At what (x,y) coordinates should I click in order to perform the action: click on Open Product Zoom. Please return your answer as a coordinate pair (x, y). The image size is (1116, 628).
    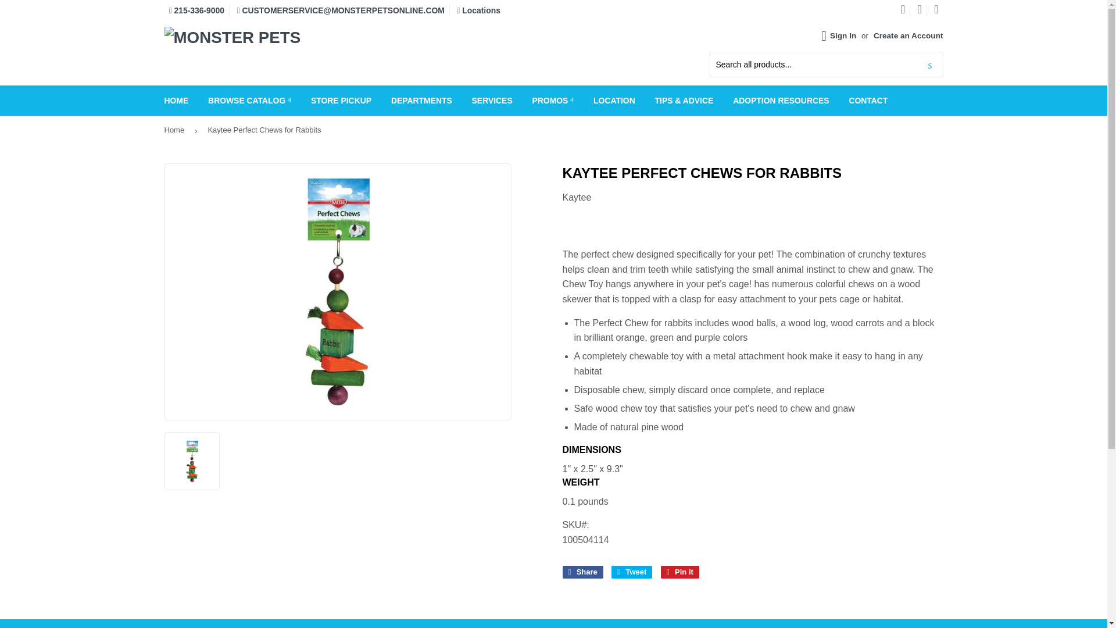
    Looking at the image, I should click on (338, 292).